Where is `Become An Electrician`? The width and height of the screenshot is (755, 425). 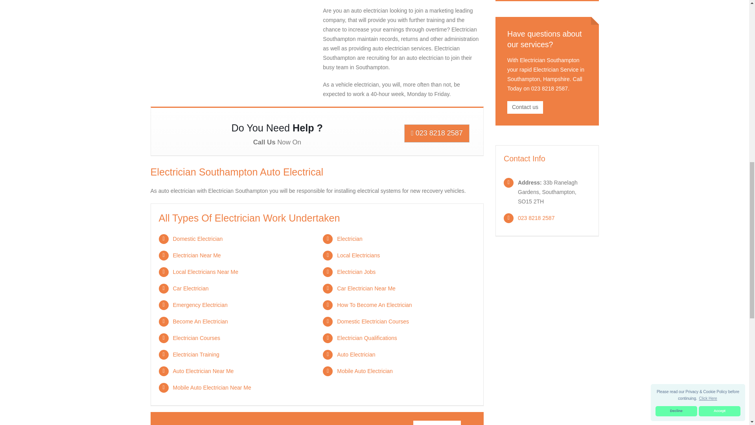 Become An Electrician is located at coordinates (200, 321).